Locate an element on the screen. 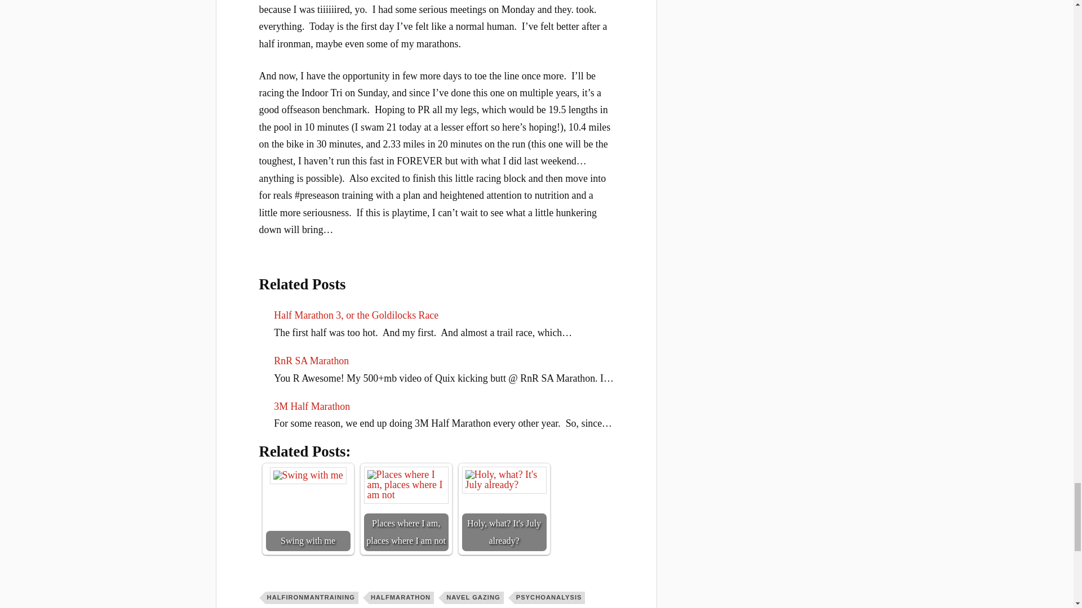  Places where I am, places where I am not is located at coordinates (406, 509).